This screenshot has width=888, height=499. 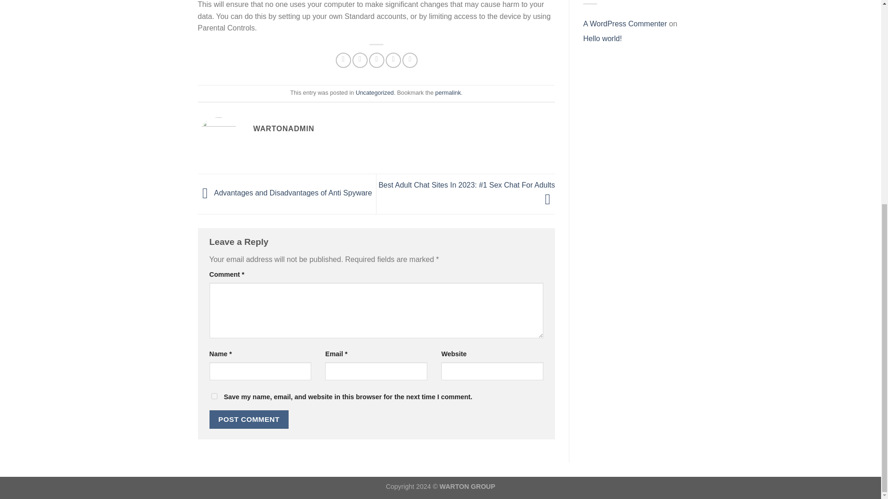 What do you see at coordinates (410, 60) in the screenshot?
I see `Share on LinkedIn` at bounding box center [410, 60].